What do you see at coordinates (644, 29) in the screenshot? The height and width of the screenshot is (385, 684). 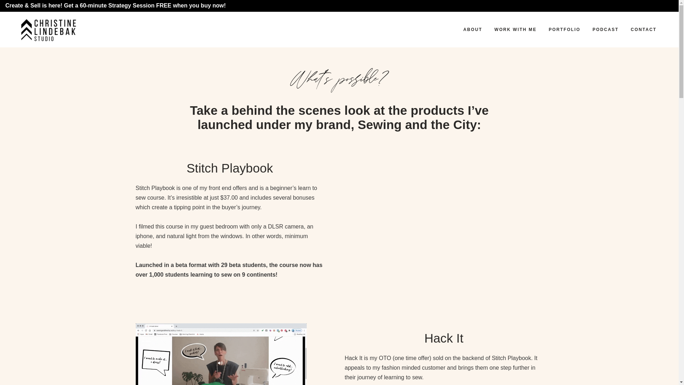 I see `CONTACT` at bounding box center [644, 29].